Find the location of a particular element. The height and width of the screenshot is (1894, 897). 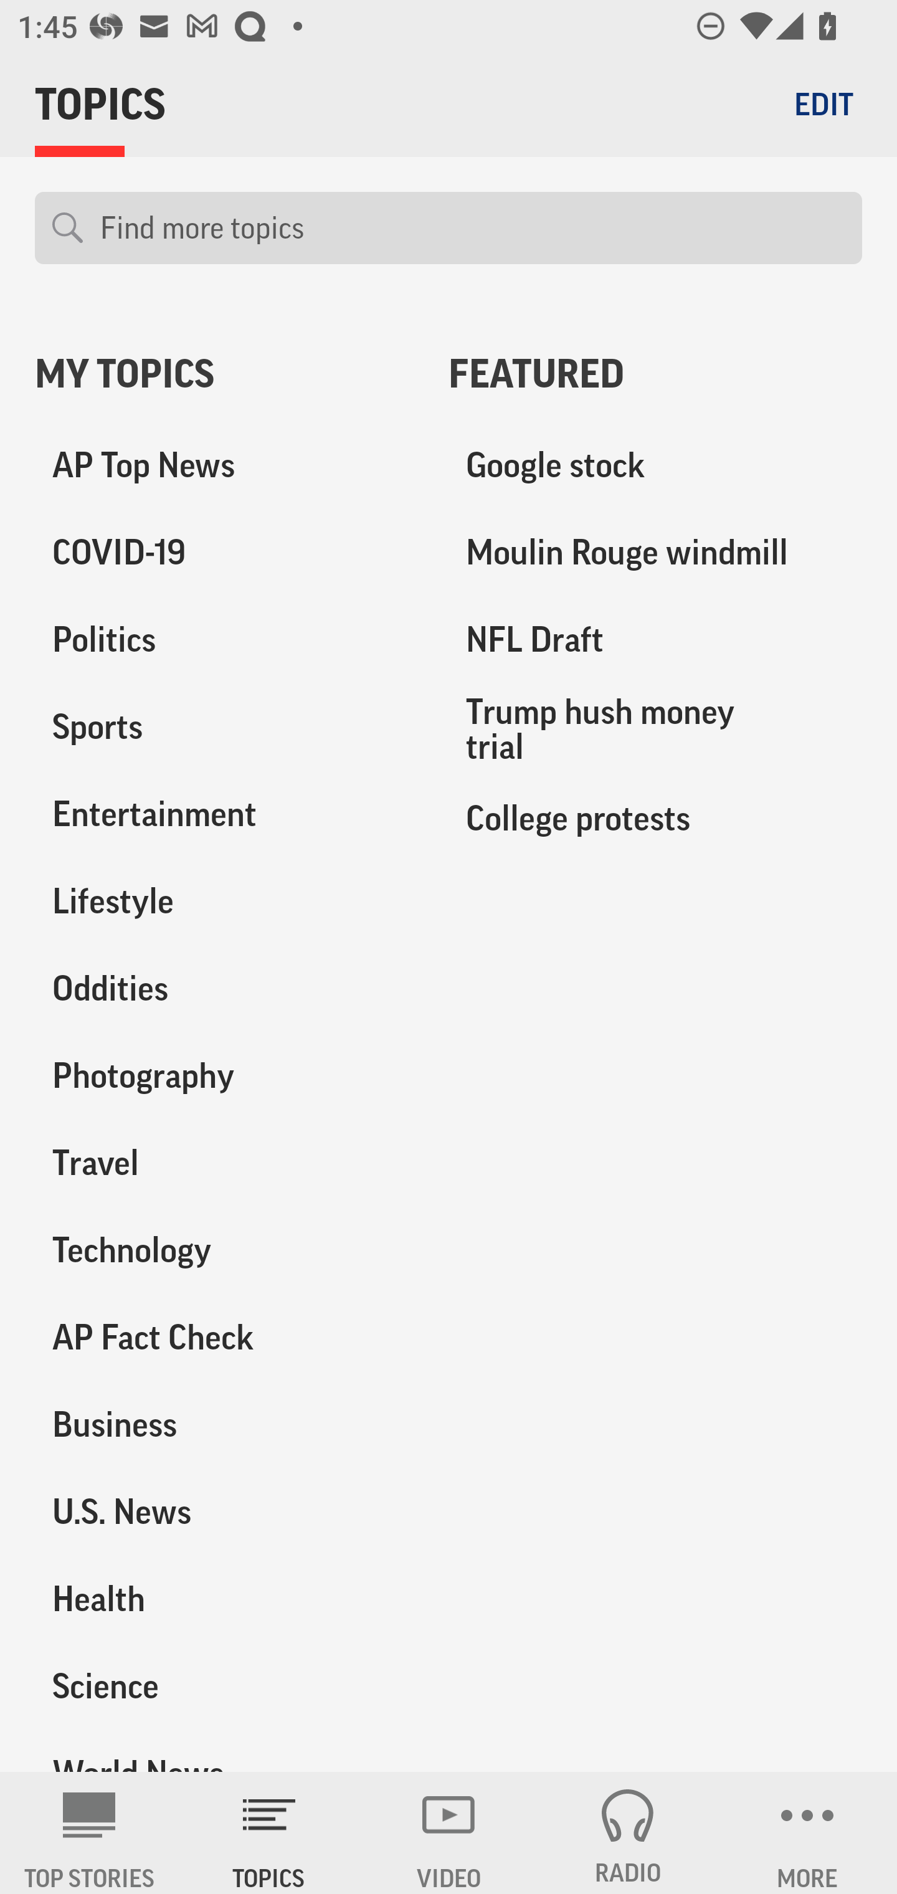

Moulin Rouge windmill is located at coordinates (655, 553).